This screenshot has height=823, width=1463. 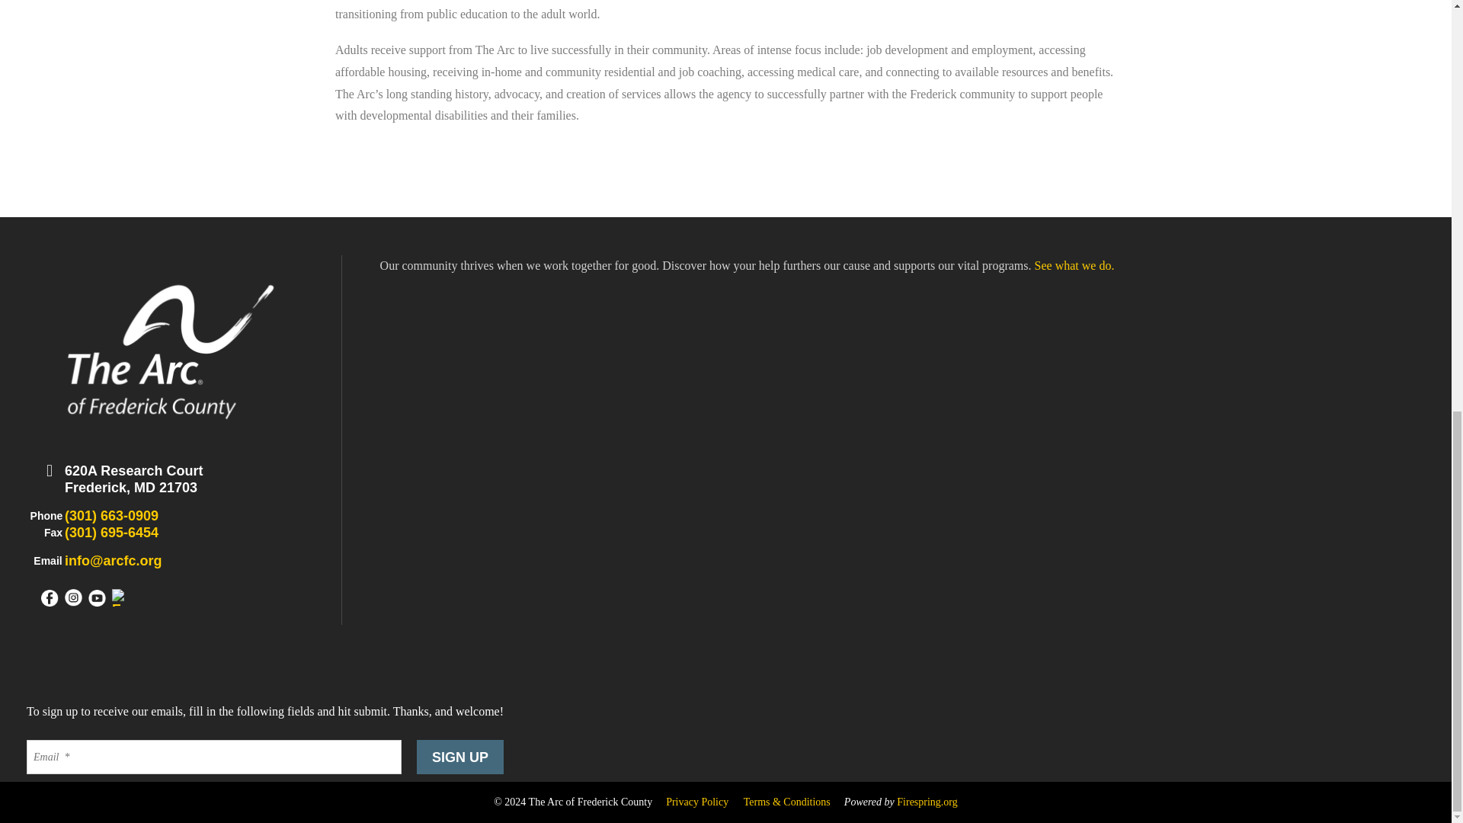 What do you see at coordinates (460, 757) in the screenshot?
I see `Sign Up` at bounding box center [460, 757].